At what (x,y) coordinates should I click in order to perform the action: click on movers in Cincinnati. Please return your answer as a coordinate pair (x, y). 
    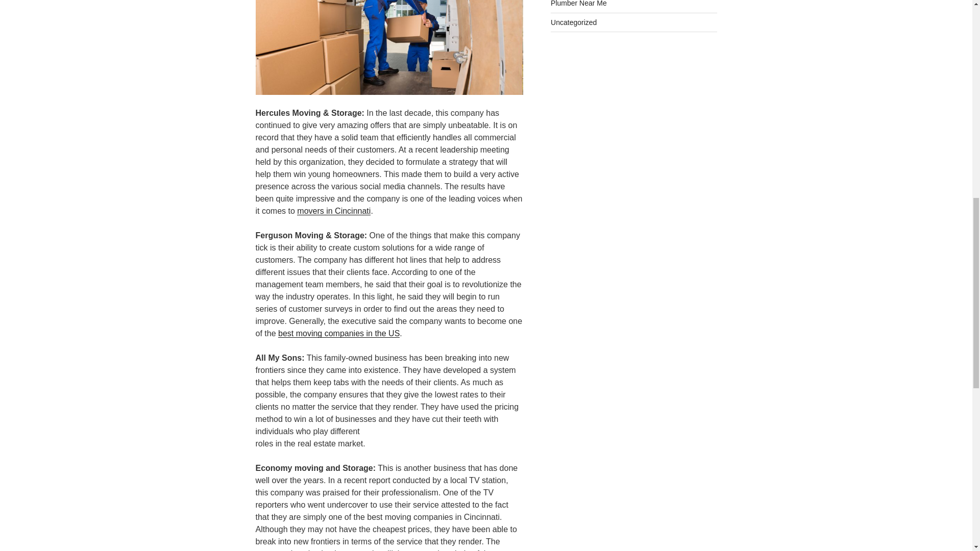
    Looking at the image, I should click on (333, 211).